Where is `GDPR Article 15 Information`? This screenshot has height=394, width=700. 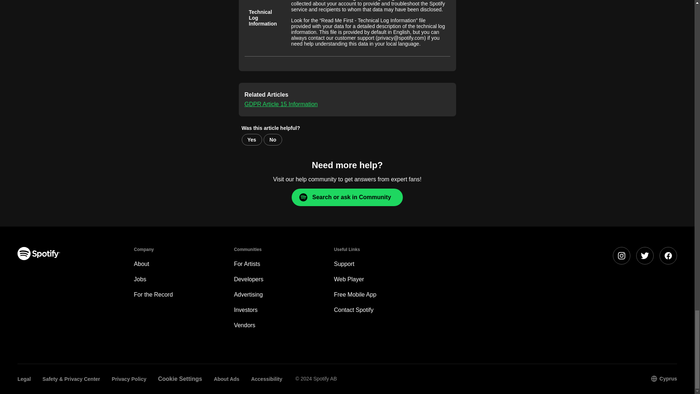
GDPR Article 15 Information is located at coordinates (281, 104).